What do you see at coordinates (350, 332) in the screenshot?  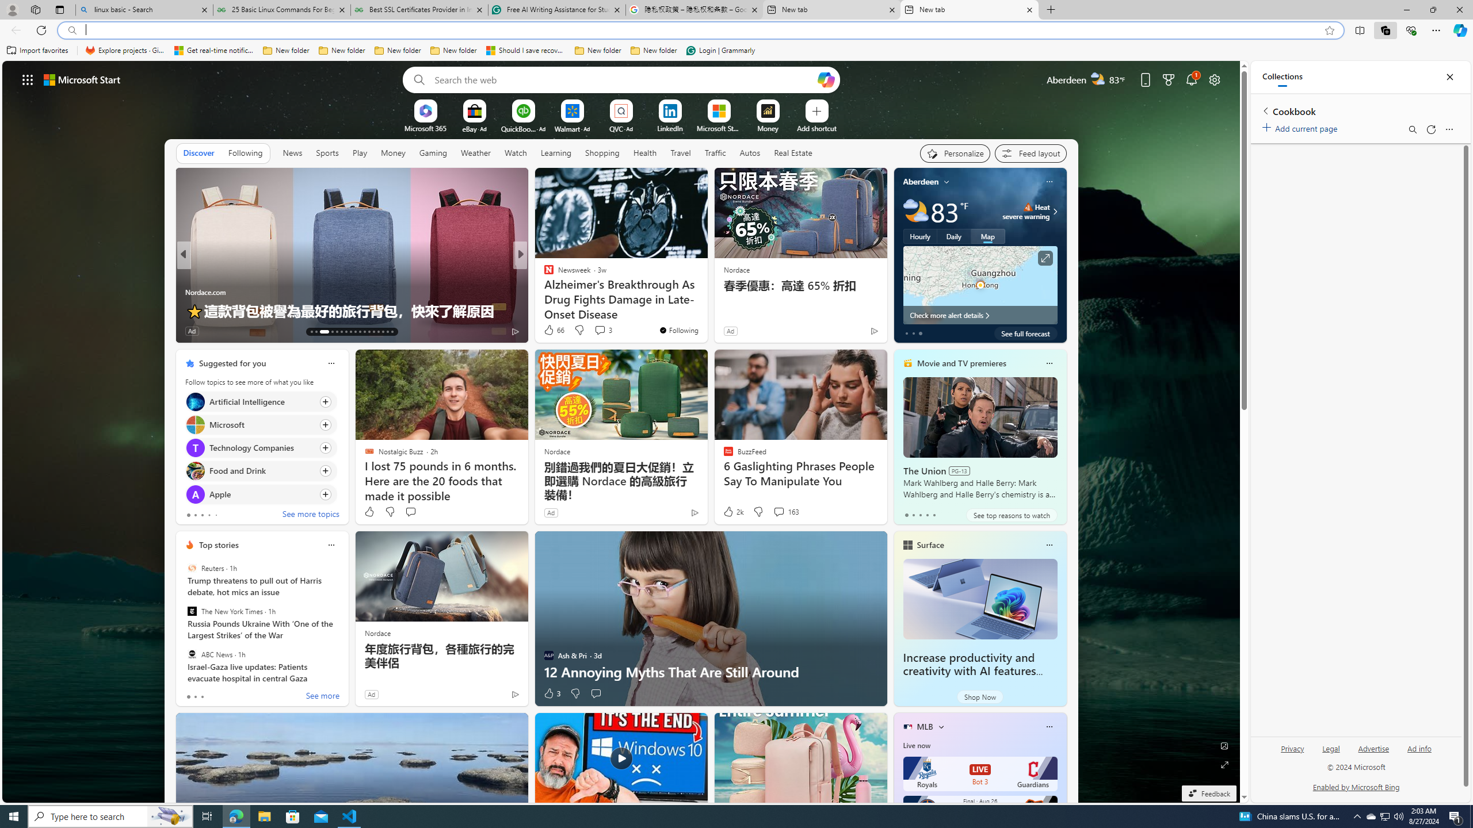 I see `AutomationID: tab-20` at bounding box center [350, 332].